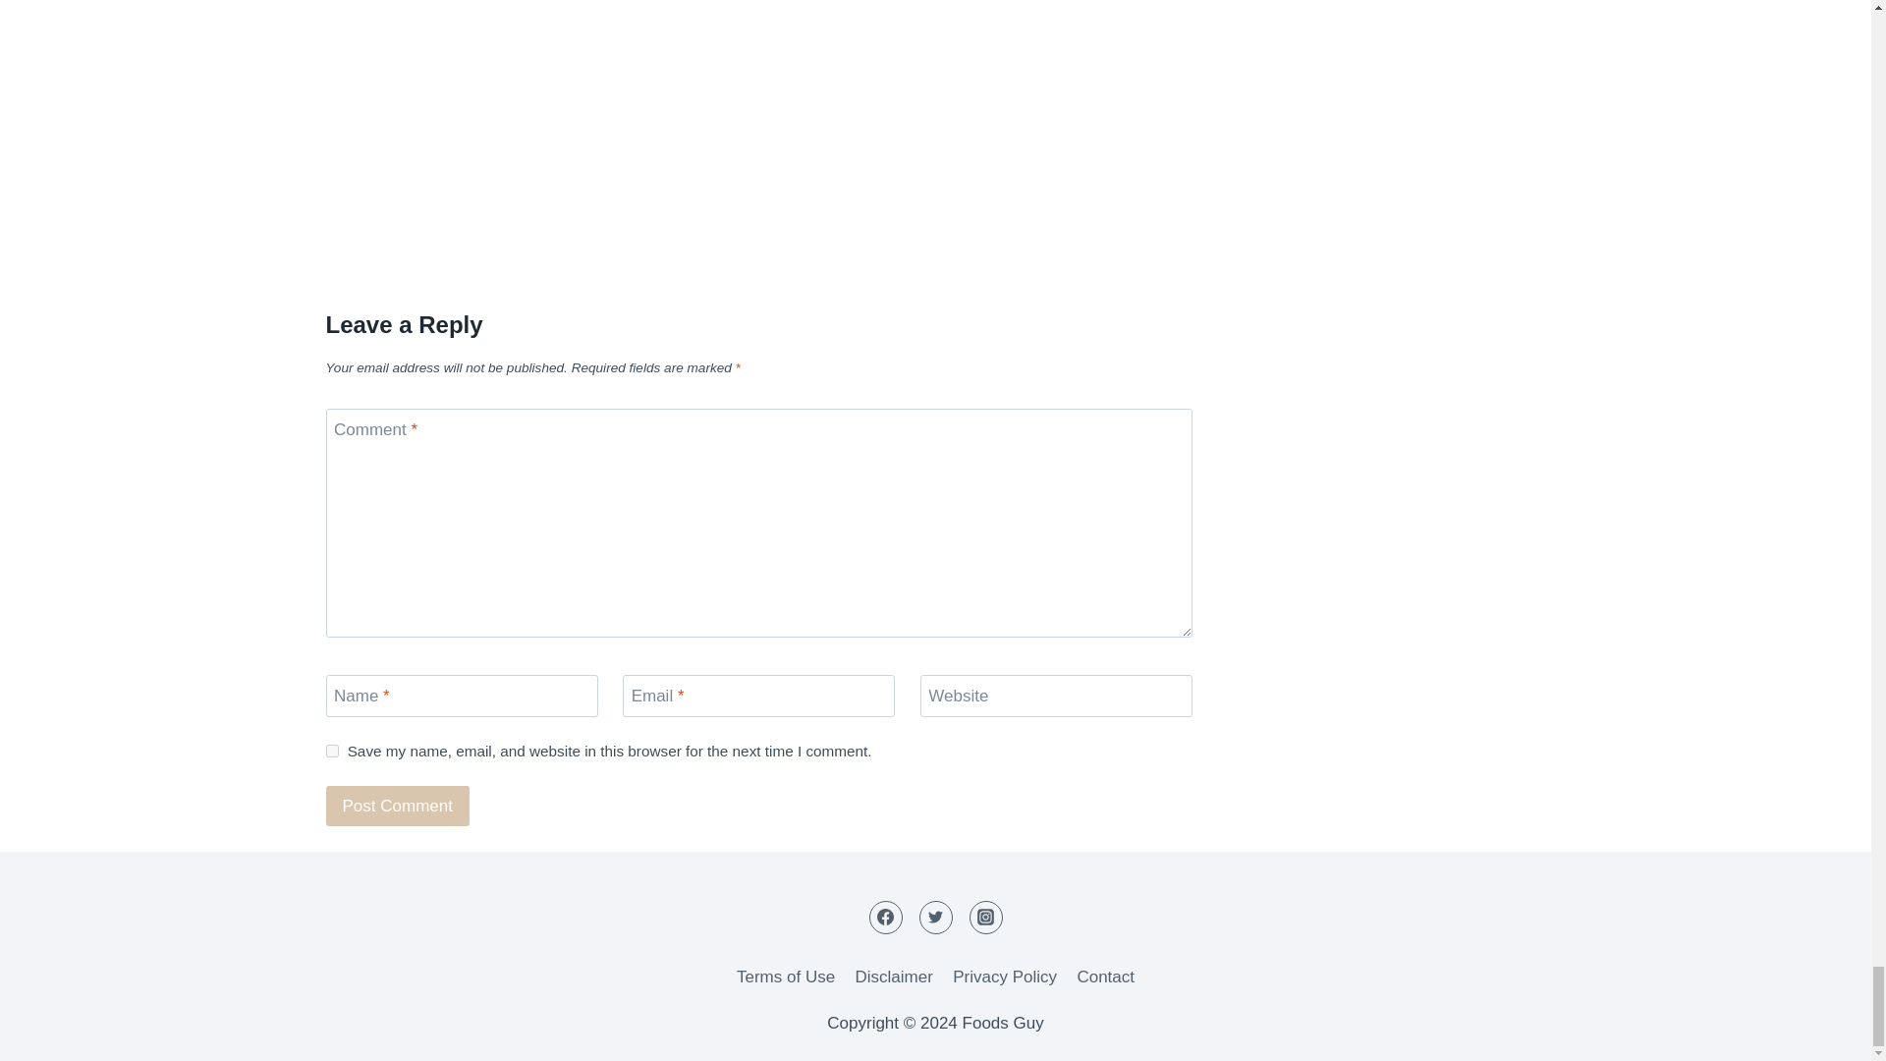  Describe the element at coordinates (398, 806) in the screenshot. I see `Post Comment` at that location.